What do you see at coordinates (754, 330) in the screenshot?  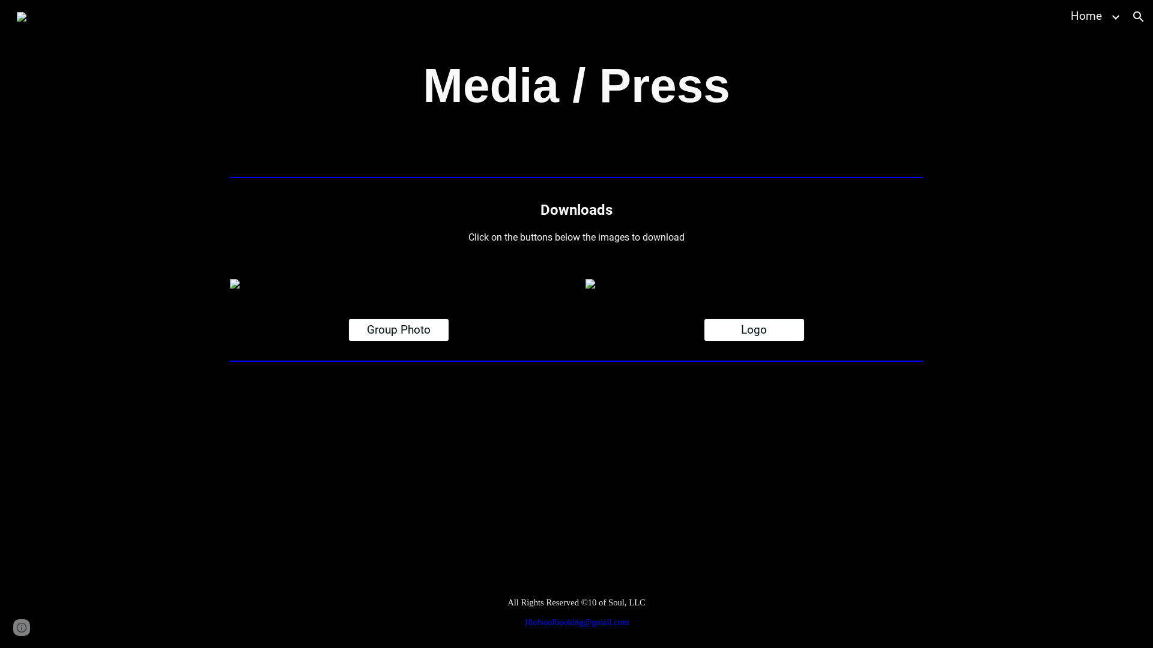 I see `Logo` at bounding box center [754, 330].